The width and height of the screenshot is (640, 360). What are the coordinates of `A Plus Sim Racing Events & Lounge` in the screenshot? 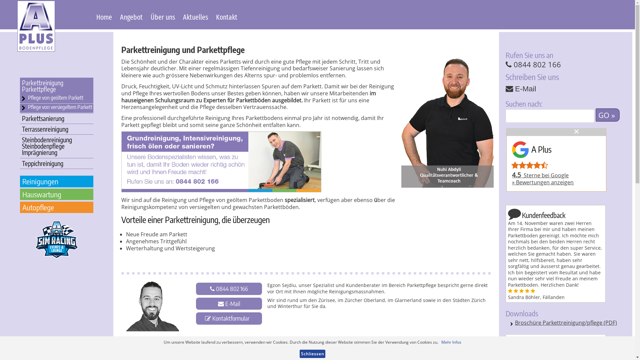 It's located at (57, 240).